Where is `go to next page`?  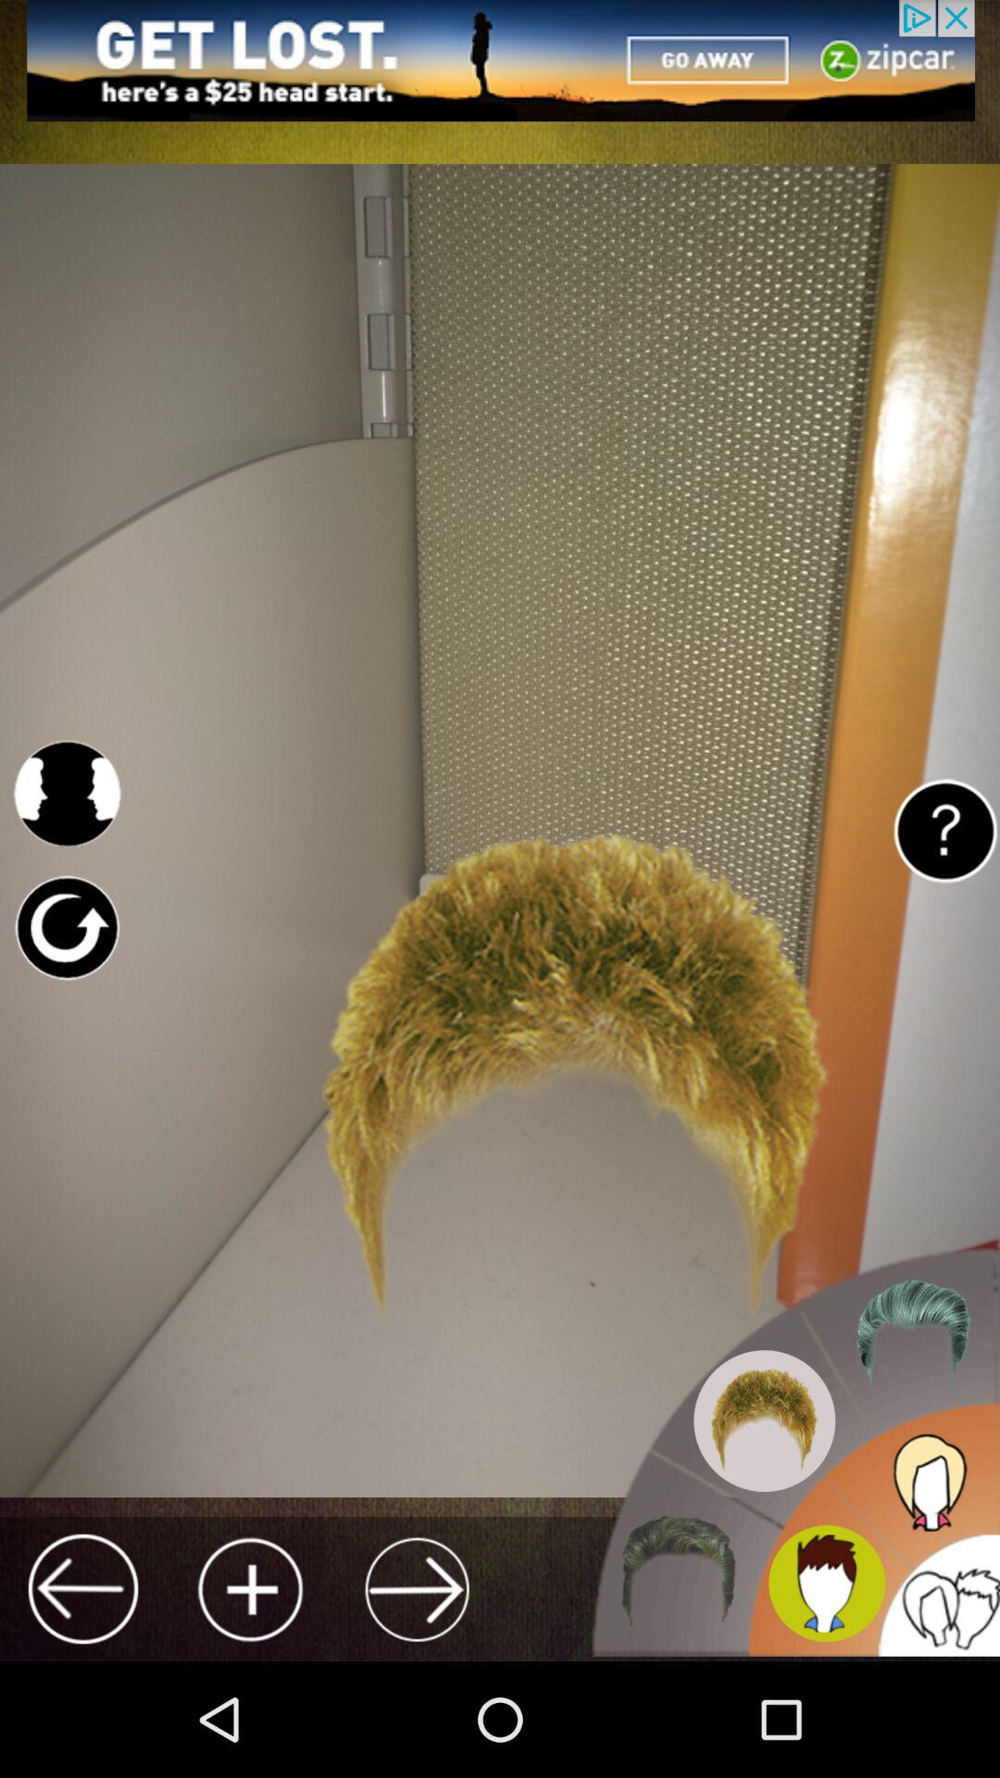
go to next page is located at coordinates (417, 1589).